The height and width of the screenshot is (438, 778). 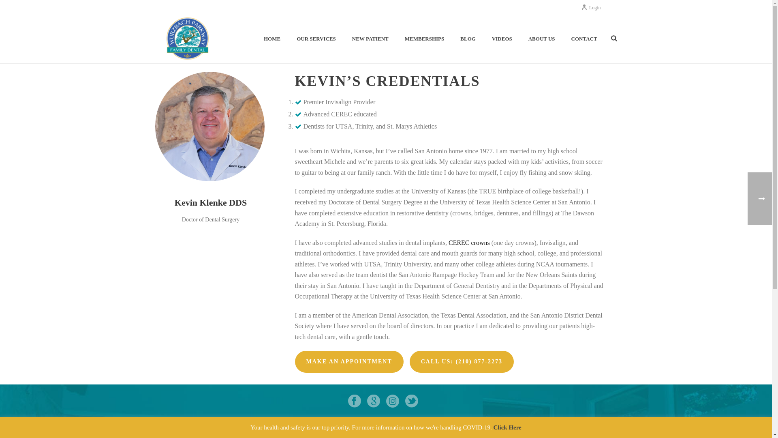 I want to click on MEMBERSHIPS, so click(x=425, y=39).